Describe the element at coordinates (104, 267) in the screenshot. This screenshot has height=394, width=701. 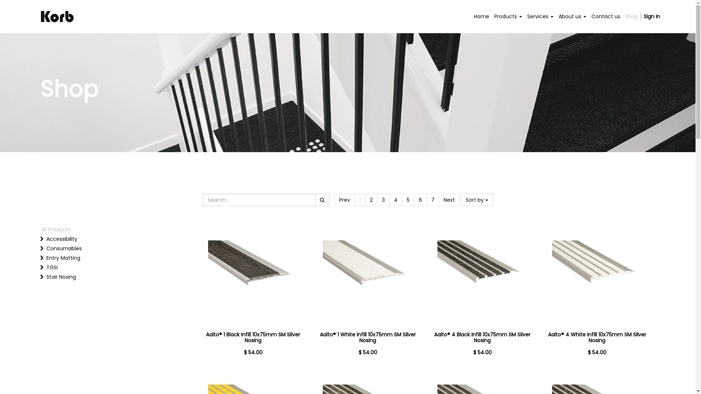
I see `TGSI` at that location.